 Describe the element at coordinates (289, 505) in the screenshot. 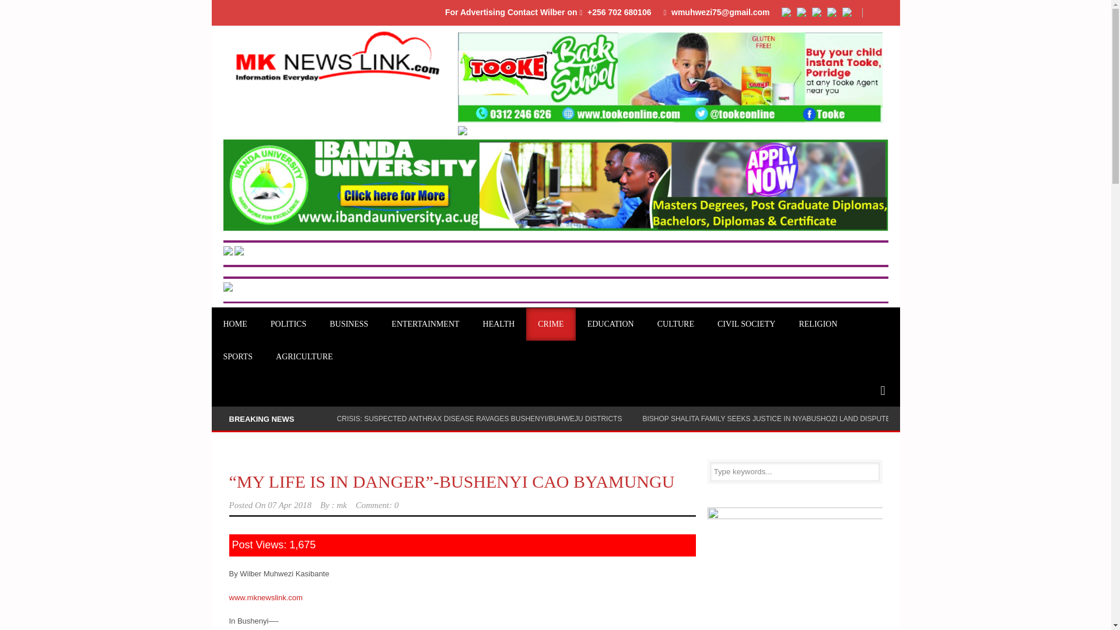

I see `07 Apr 2018` at that location.